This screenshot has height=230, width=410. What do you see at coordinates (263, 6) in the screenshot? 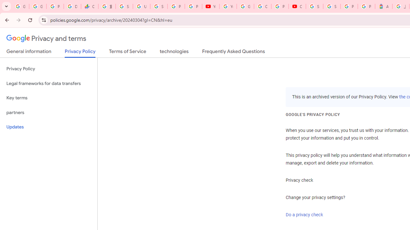
I see `Create your Google Account` at bounding box center [263, 6].